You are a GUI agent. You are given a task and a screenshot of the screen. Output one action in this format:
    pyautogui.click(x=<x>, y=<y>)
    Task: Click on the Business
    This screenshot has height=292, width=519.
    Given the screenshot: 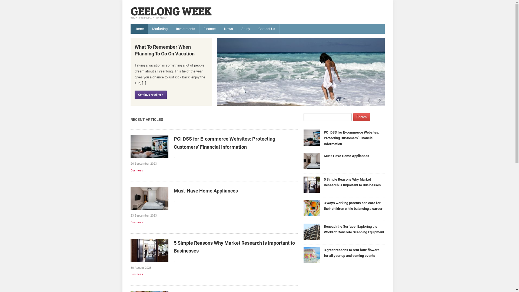 What is the action you would take?
    pyautogui.click(x=137, y=274)
    